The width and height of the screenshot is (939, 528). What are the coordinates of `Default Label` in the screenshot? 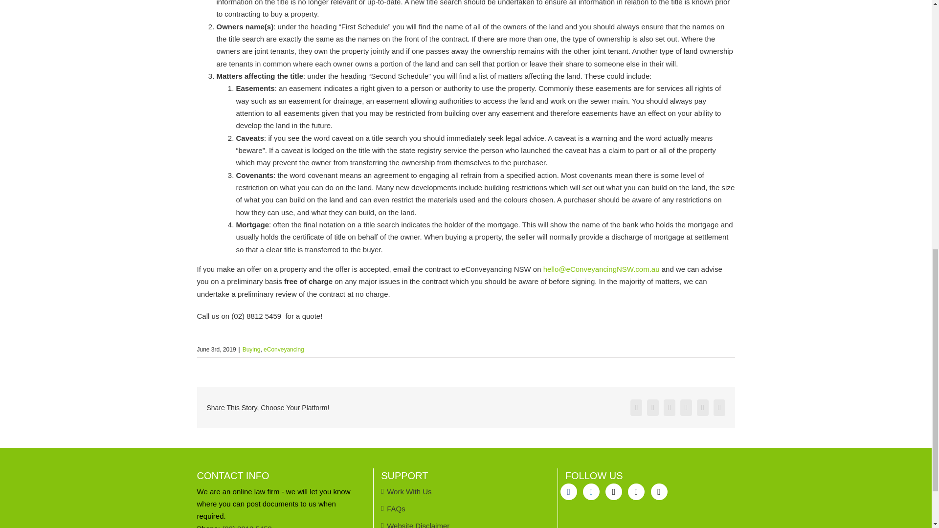 It's located at (658, 492).